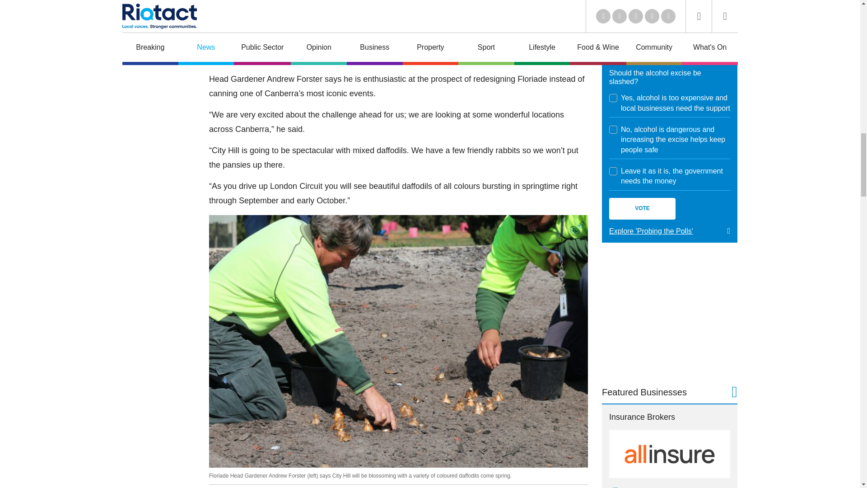 Image resolution: width=867 pixels, height=488 pixels. What do you see at coordinates (613, 129) in the screenshot?
I see `2047` at bounding box center [613, 129].